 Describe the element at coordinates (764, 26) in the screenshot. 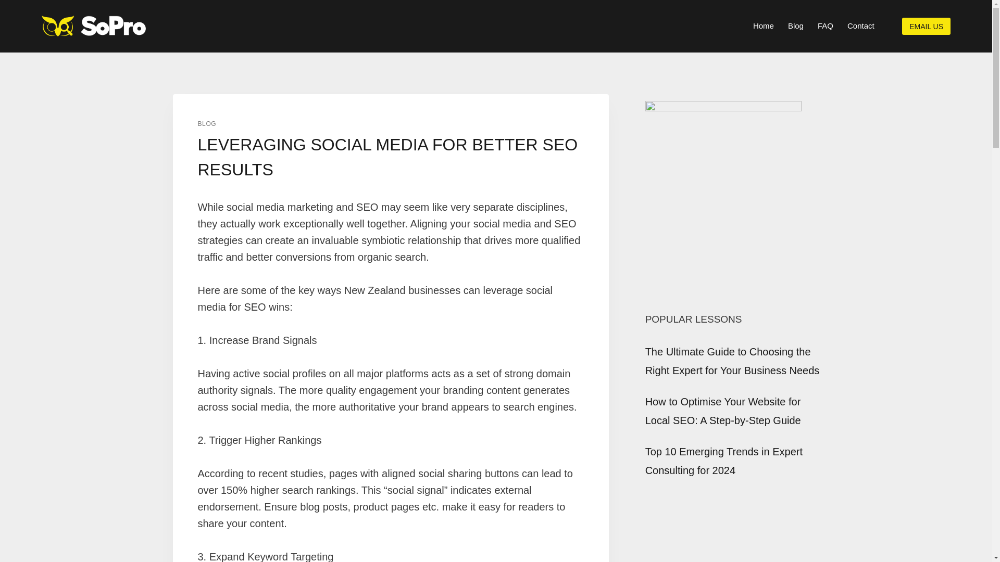

I see `Home` at that location.